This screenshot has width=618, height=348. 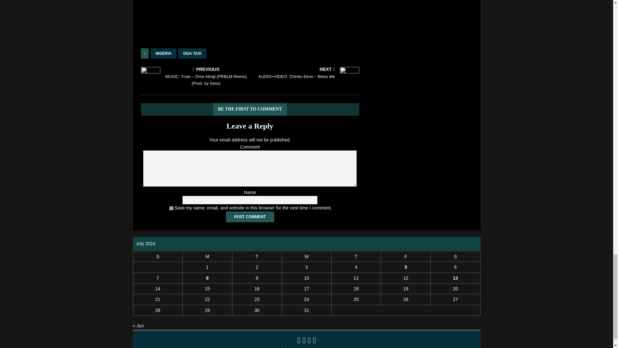 I want to click on Saturday, so click(x=455, y=256).